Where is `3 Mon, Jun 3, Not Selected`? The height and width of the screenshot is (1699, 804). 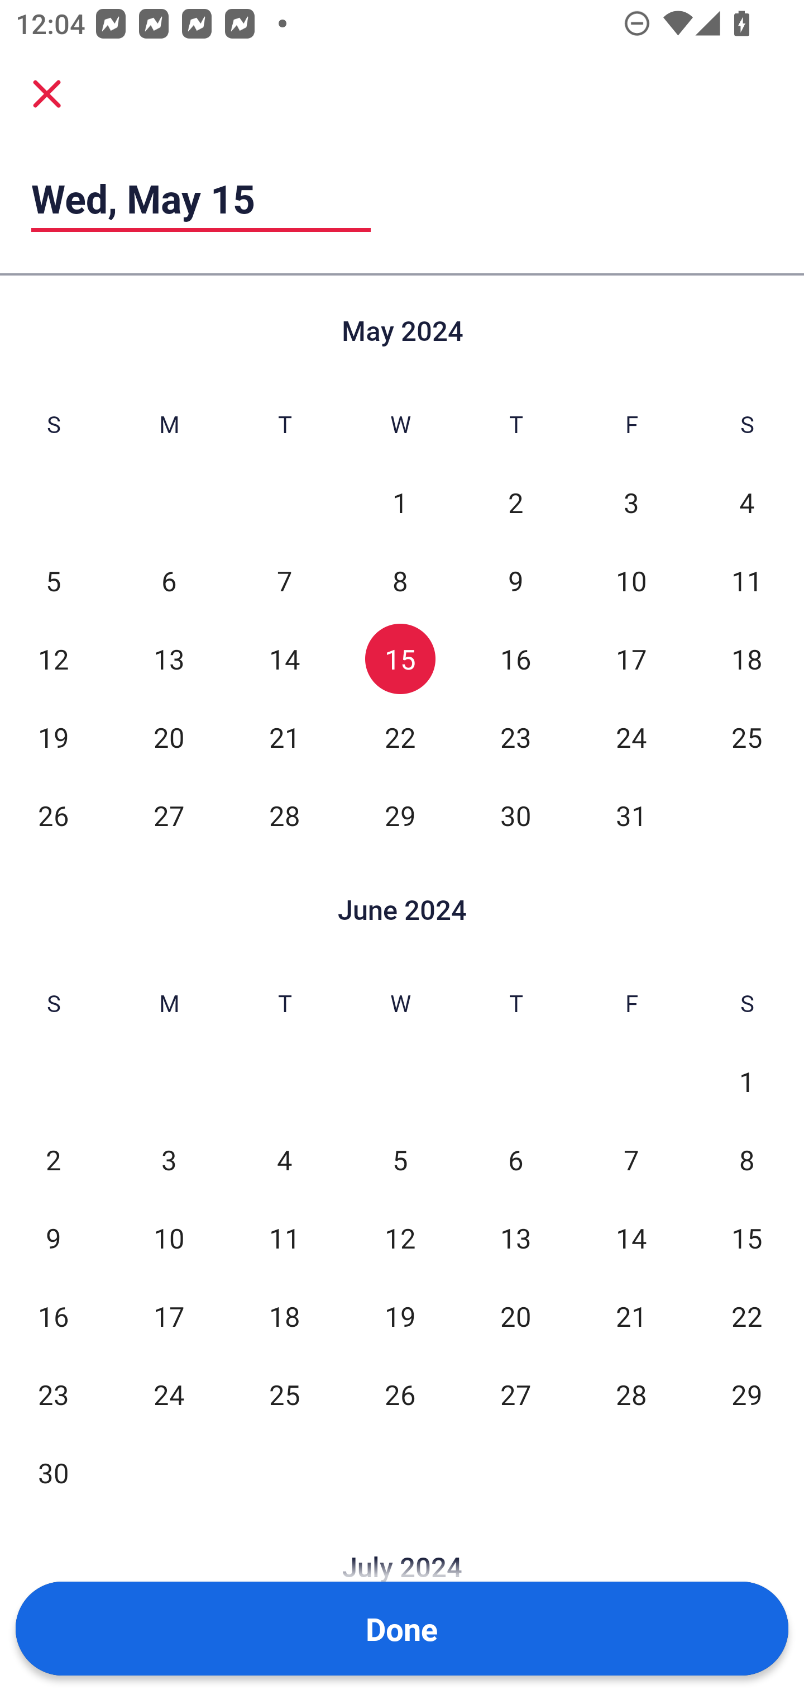
3 Mon, Jun 3, Not Selected is located at coordinates (169, 1160).